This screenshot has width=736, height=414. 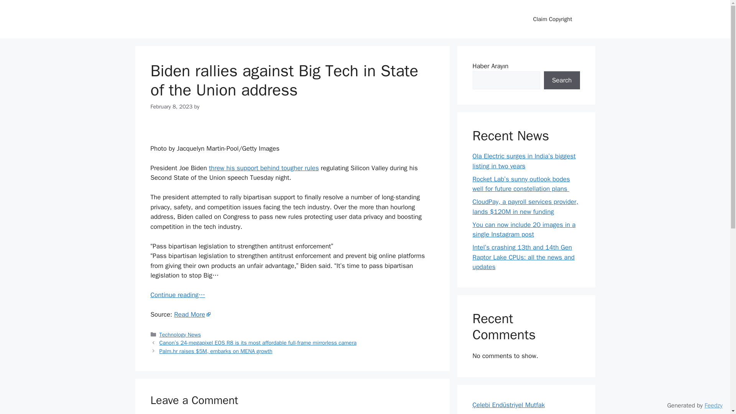 I want to click on Claim Copyright, so click(x=552, y=19).